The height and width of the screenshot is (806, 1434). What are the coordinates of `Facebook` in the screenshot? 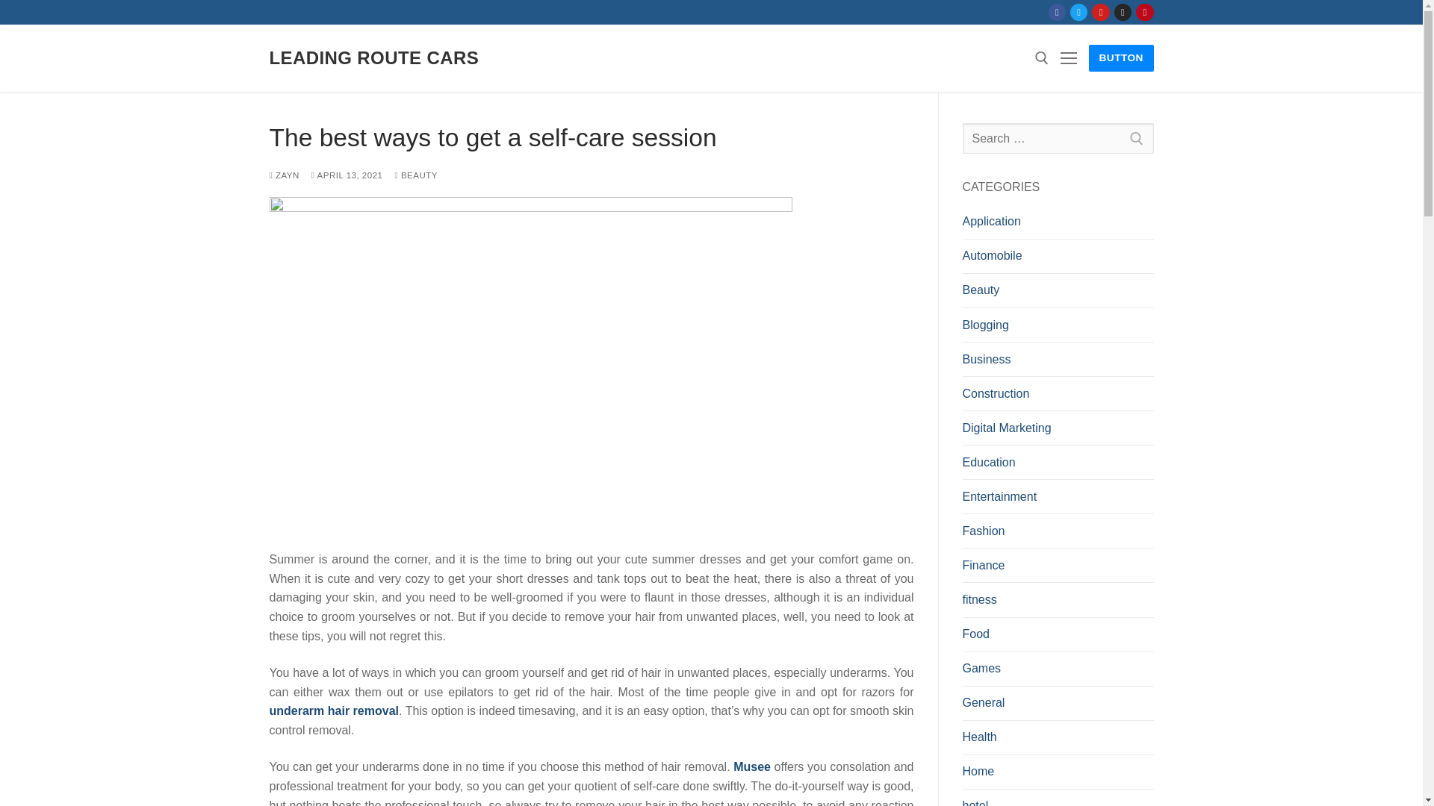 It's located at (1058, 12).